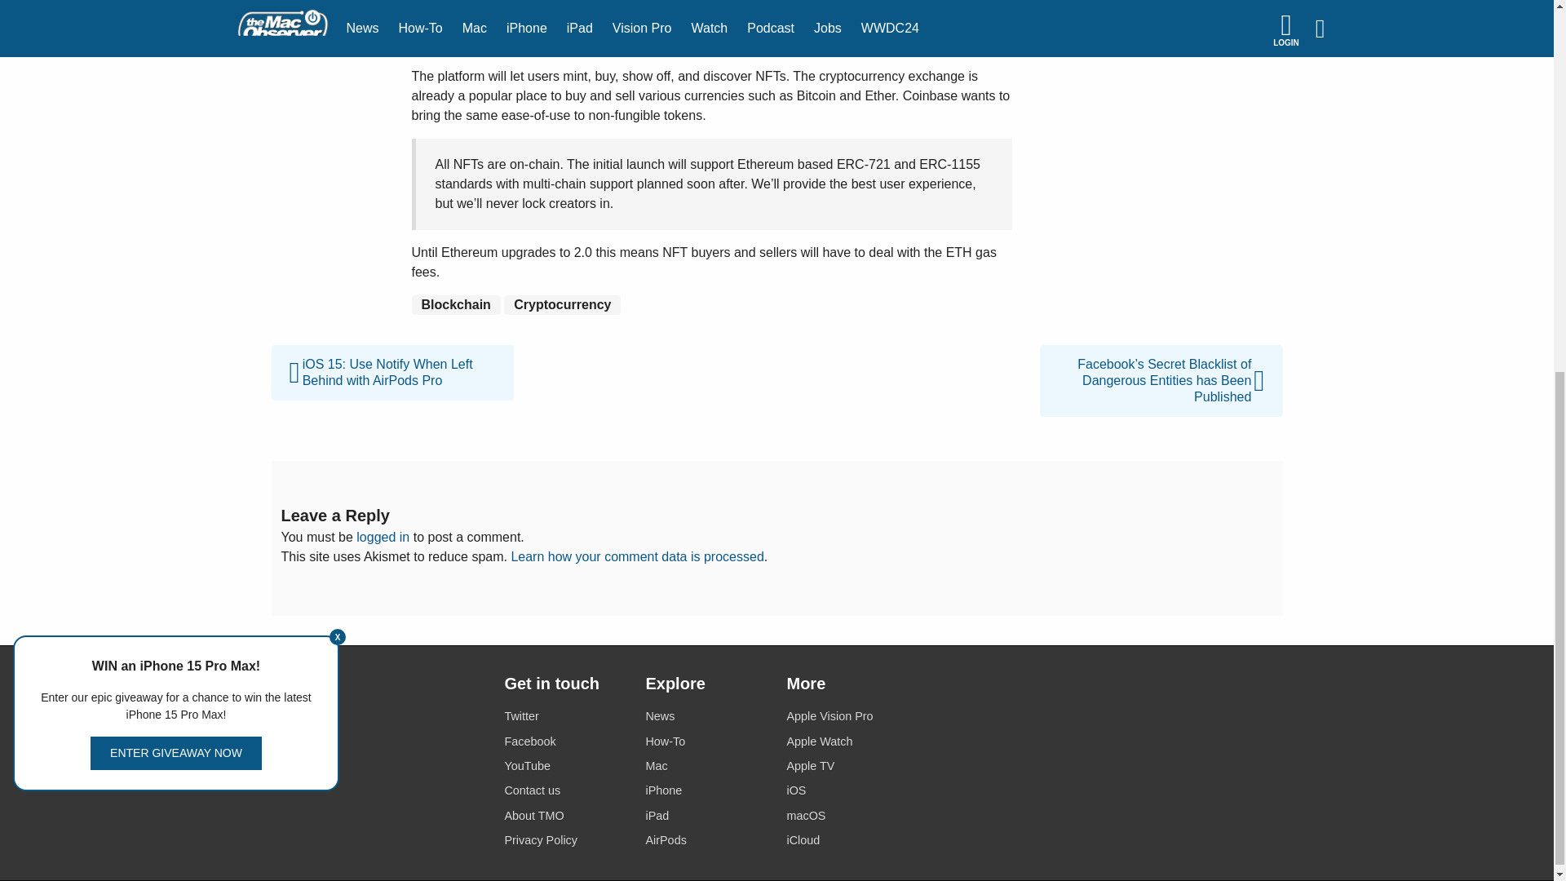 This screenshot has width=1566, height=881. I want to click on Facebook, so click(564, 742).